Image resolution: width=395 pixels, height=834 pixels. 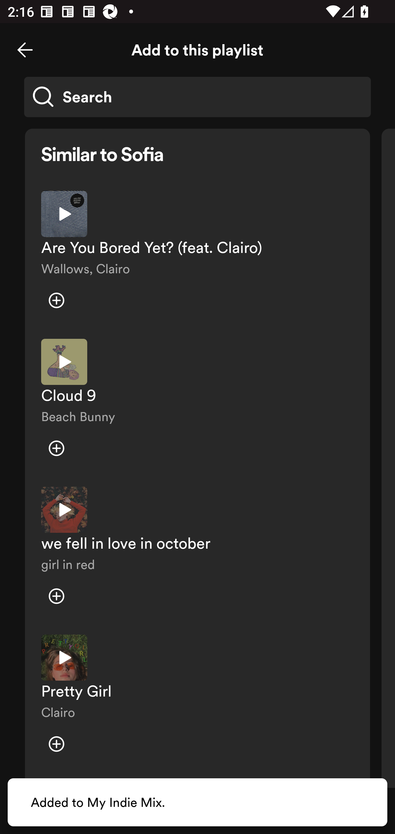 What do you see at coordinates (198, 97) in the screenshot?
I see `Search` at bounding box center [198, 97].